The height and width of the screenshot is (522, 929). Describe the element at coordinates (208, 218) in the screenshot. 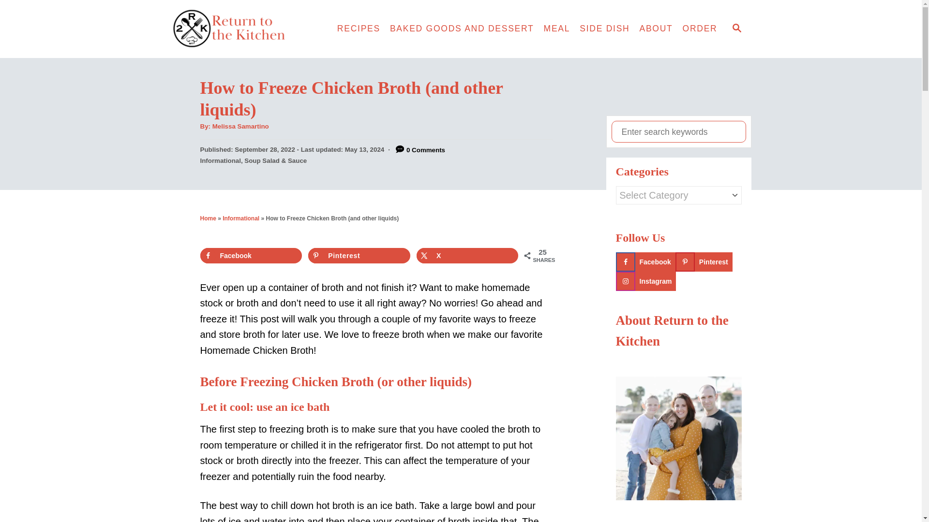

I see `Home` at that location.